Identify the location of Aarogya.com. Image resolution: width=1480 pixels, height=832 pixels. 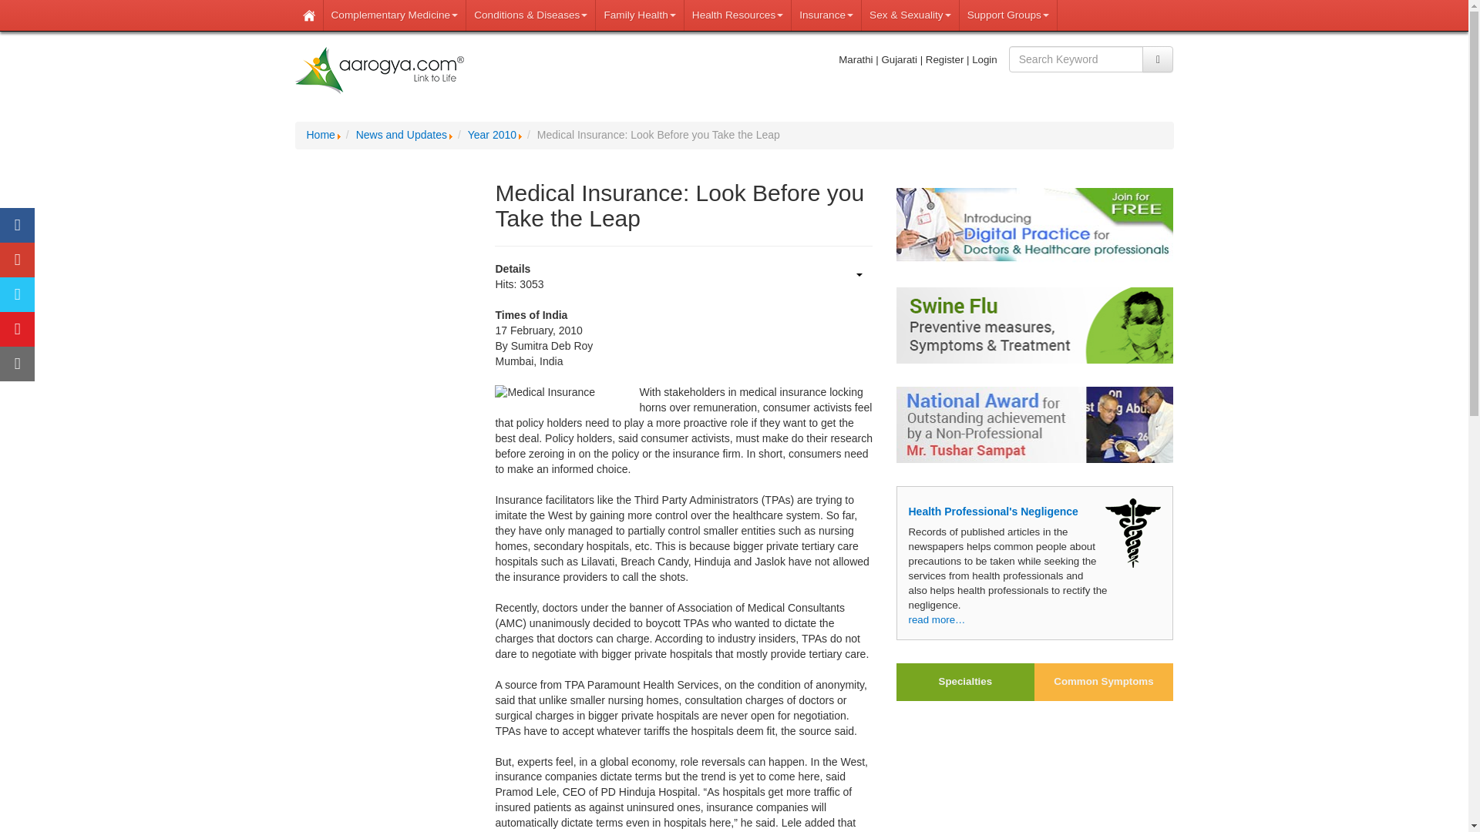
(379, 71).